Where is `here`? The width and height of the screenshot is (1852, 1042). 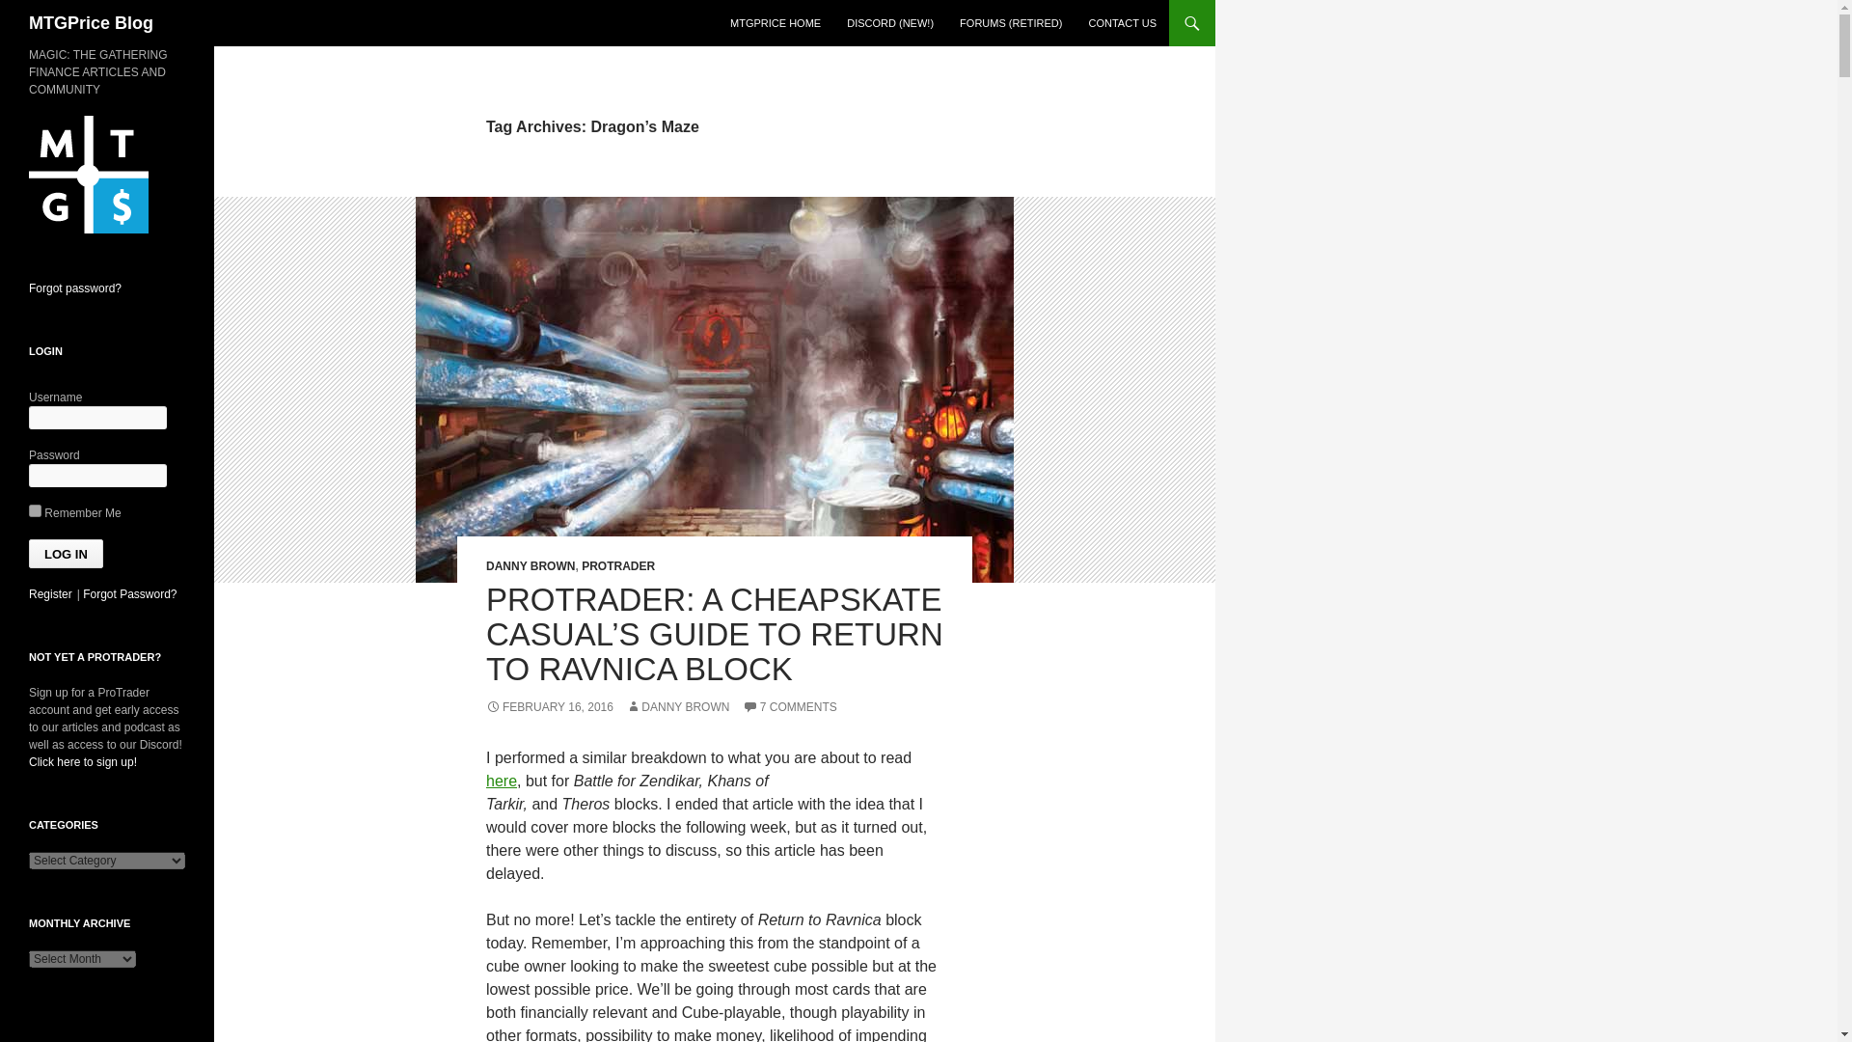
here is located at coordinates (501, 781).